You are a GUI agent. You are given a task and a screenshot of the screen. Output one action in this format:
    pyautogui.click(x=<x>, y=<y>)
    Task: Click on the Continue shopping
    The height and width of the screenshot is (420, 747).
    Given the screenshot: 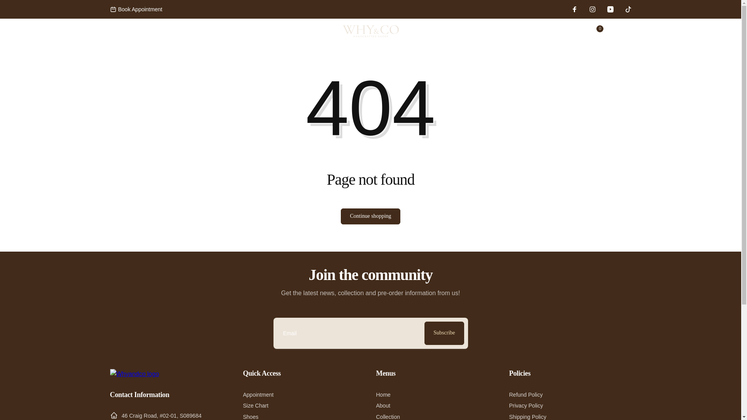 What is the action you would take?
    pyautogui.click(x=370, y=216)
    